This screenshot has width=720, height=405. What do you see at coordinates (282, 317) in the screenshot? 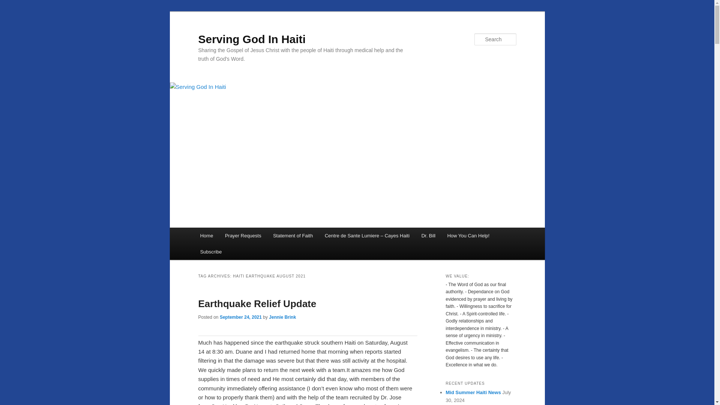
I see `Jennie Brink` at bounding box center [282, 317].